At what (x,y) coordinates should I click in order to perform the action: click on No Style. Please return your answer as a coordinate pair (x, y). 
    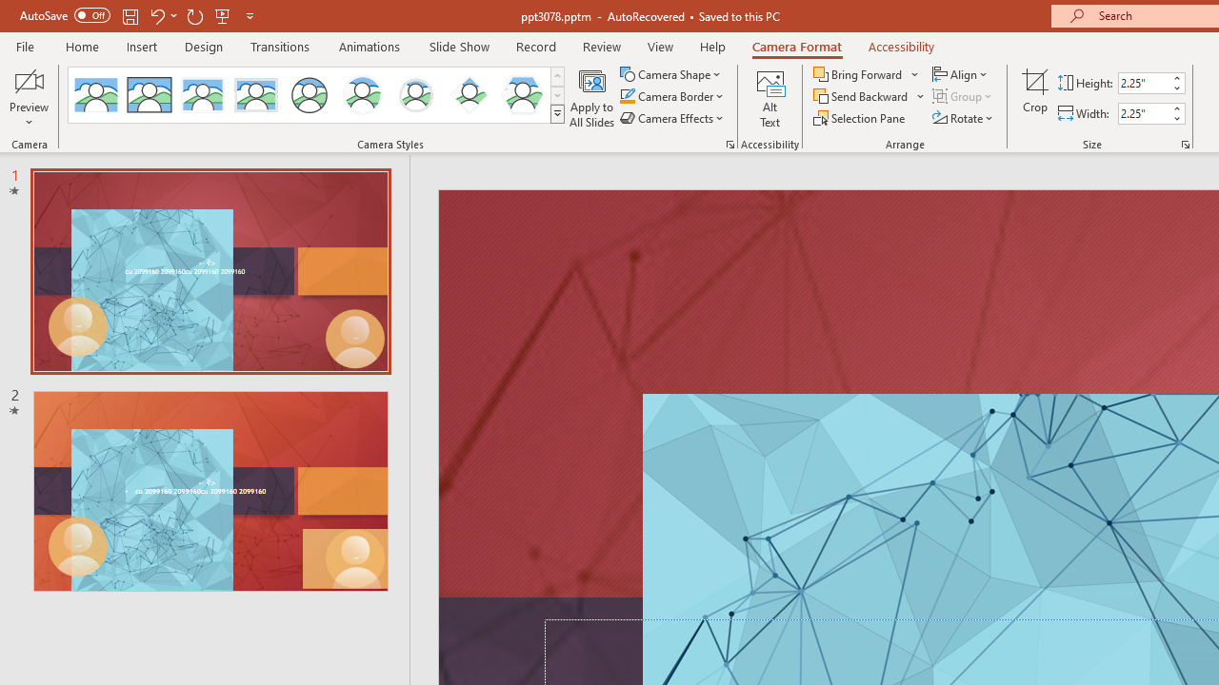
    Looking at the image, I should click on (95, 95).